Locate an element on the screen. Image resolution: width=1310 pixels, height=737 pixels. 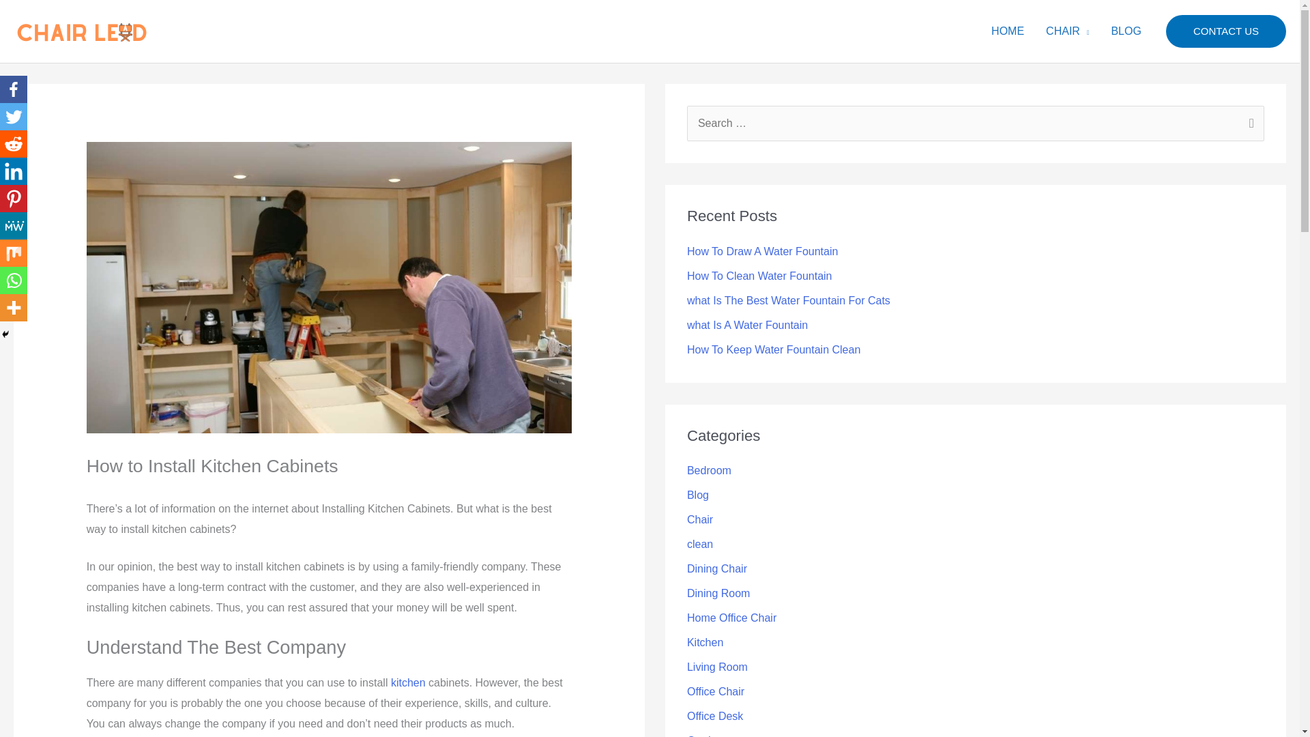
Hide is located at coordinates (5, 334).